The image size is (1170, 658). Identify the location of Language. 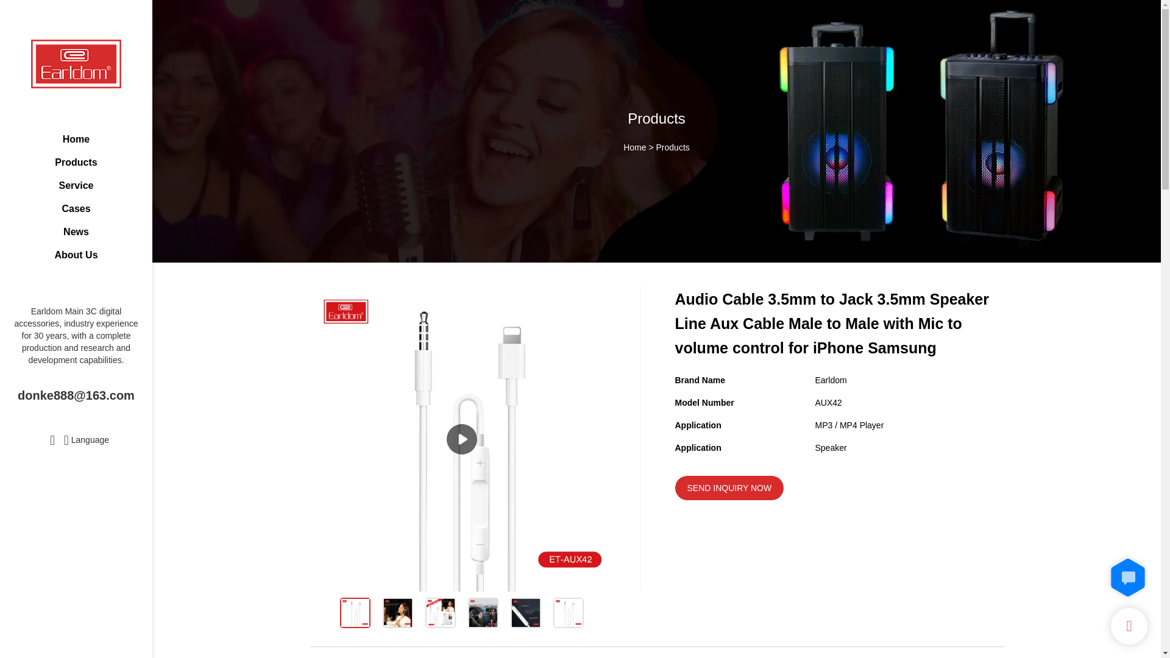
(87, 439).